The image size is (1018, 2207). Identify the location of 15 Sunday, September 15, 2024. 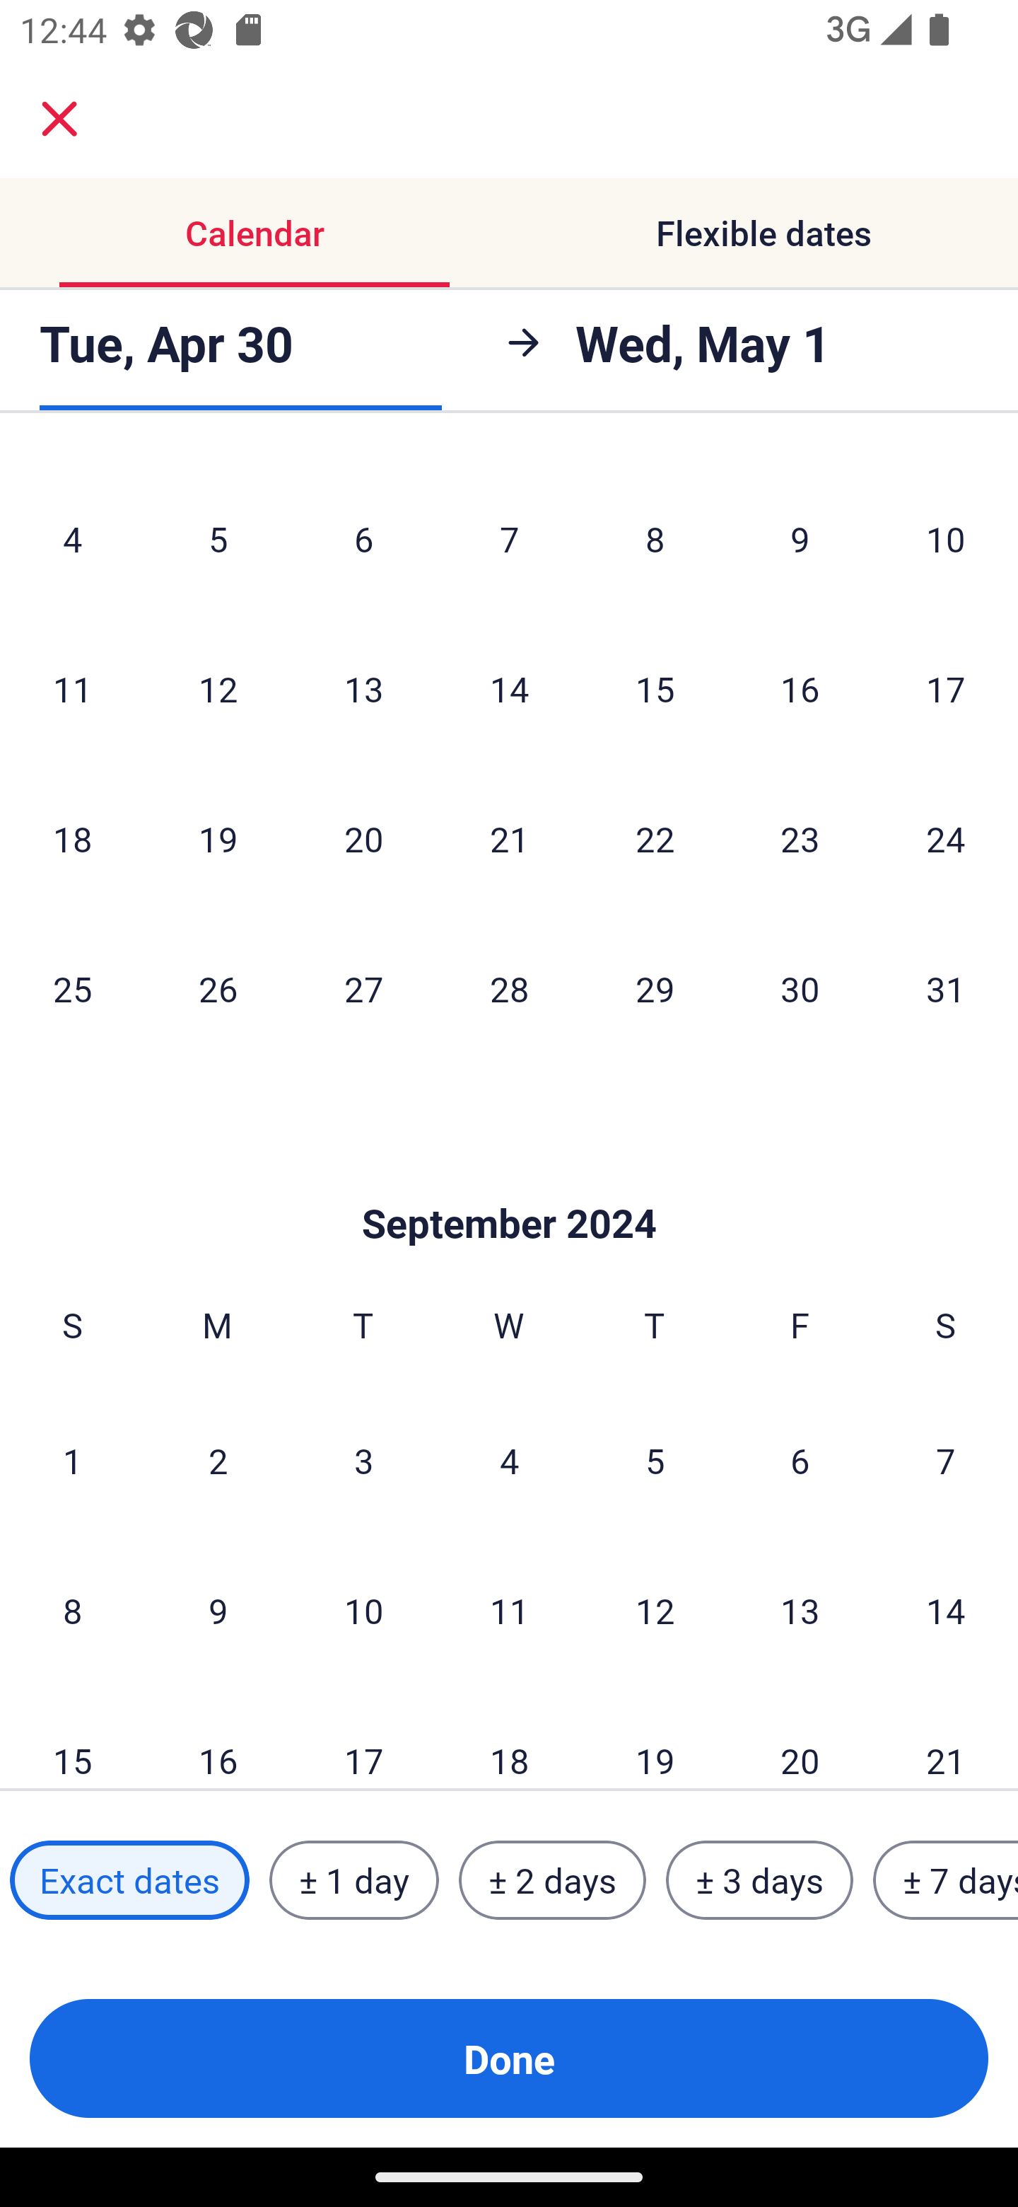
(72, 1737).